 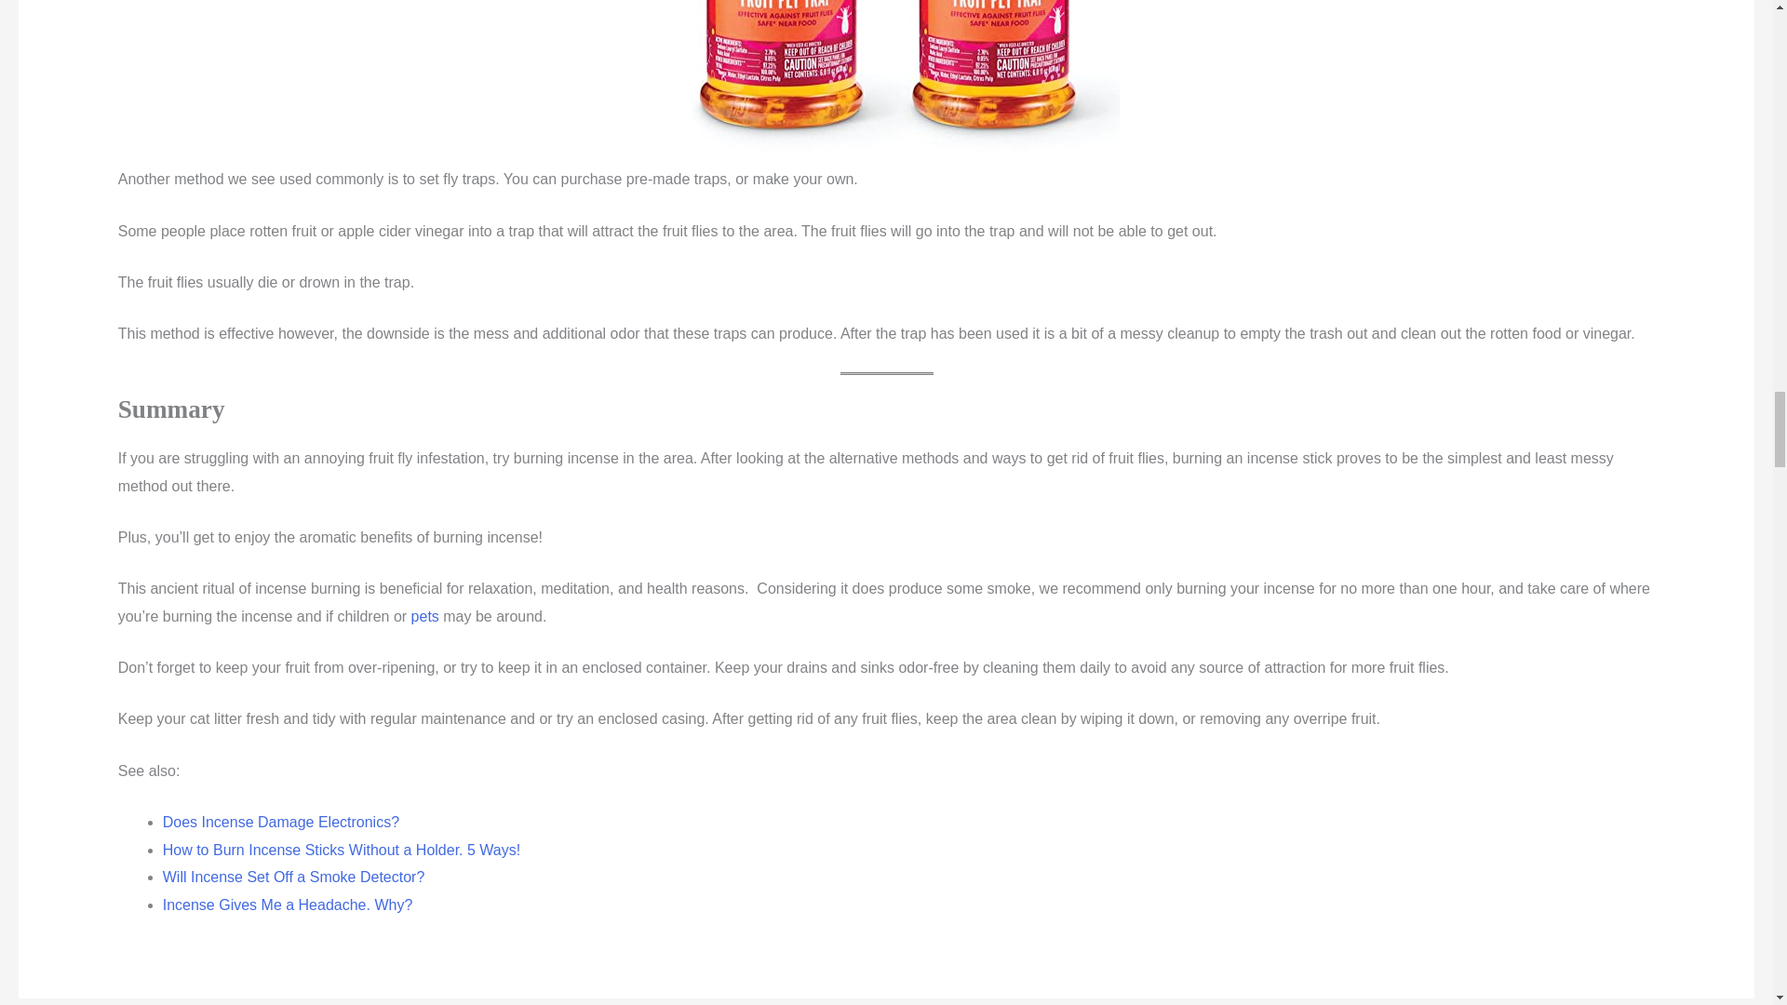 What do you see at coordinates (424, 616) in the screenshot?
I see `pets` at bounding box center [424, 616].